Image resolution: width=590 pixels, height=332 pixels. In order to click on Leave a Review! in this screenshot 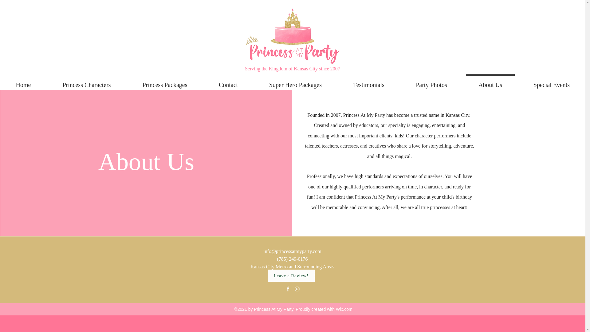, I will do `click(291, 275)`.